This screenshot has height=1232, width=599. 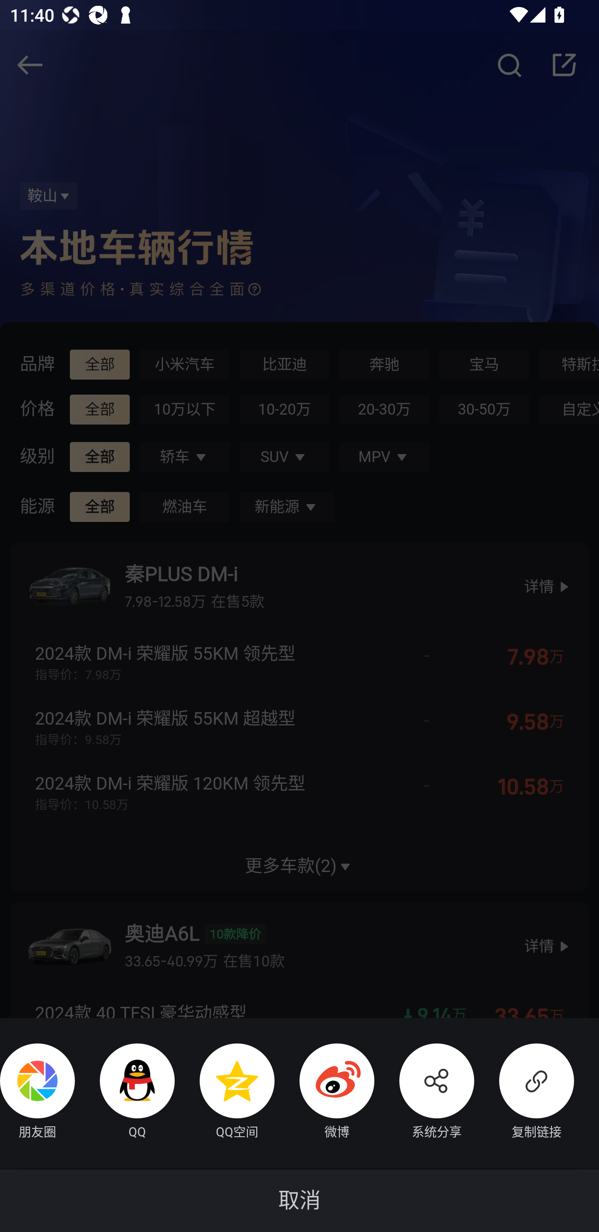 What do you see at coordinates (324, 1093) in the screenshot?
I see `微博` at bounding box center [324, 1093].